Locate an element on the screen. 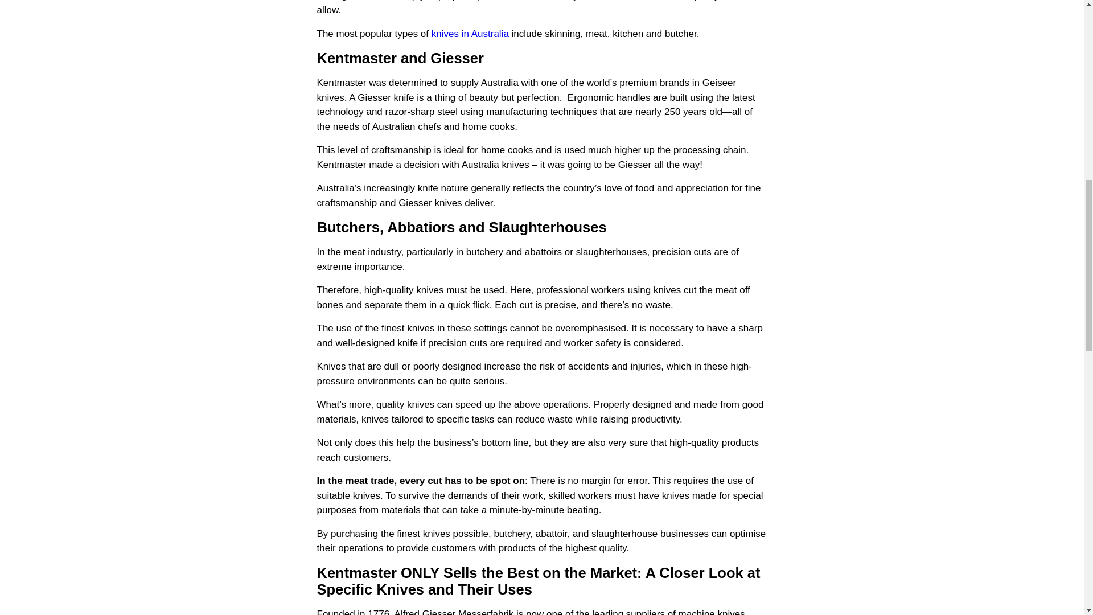 The image size is (1093, 615). knives in Australia is located at coordinates (470, 34).